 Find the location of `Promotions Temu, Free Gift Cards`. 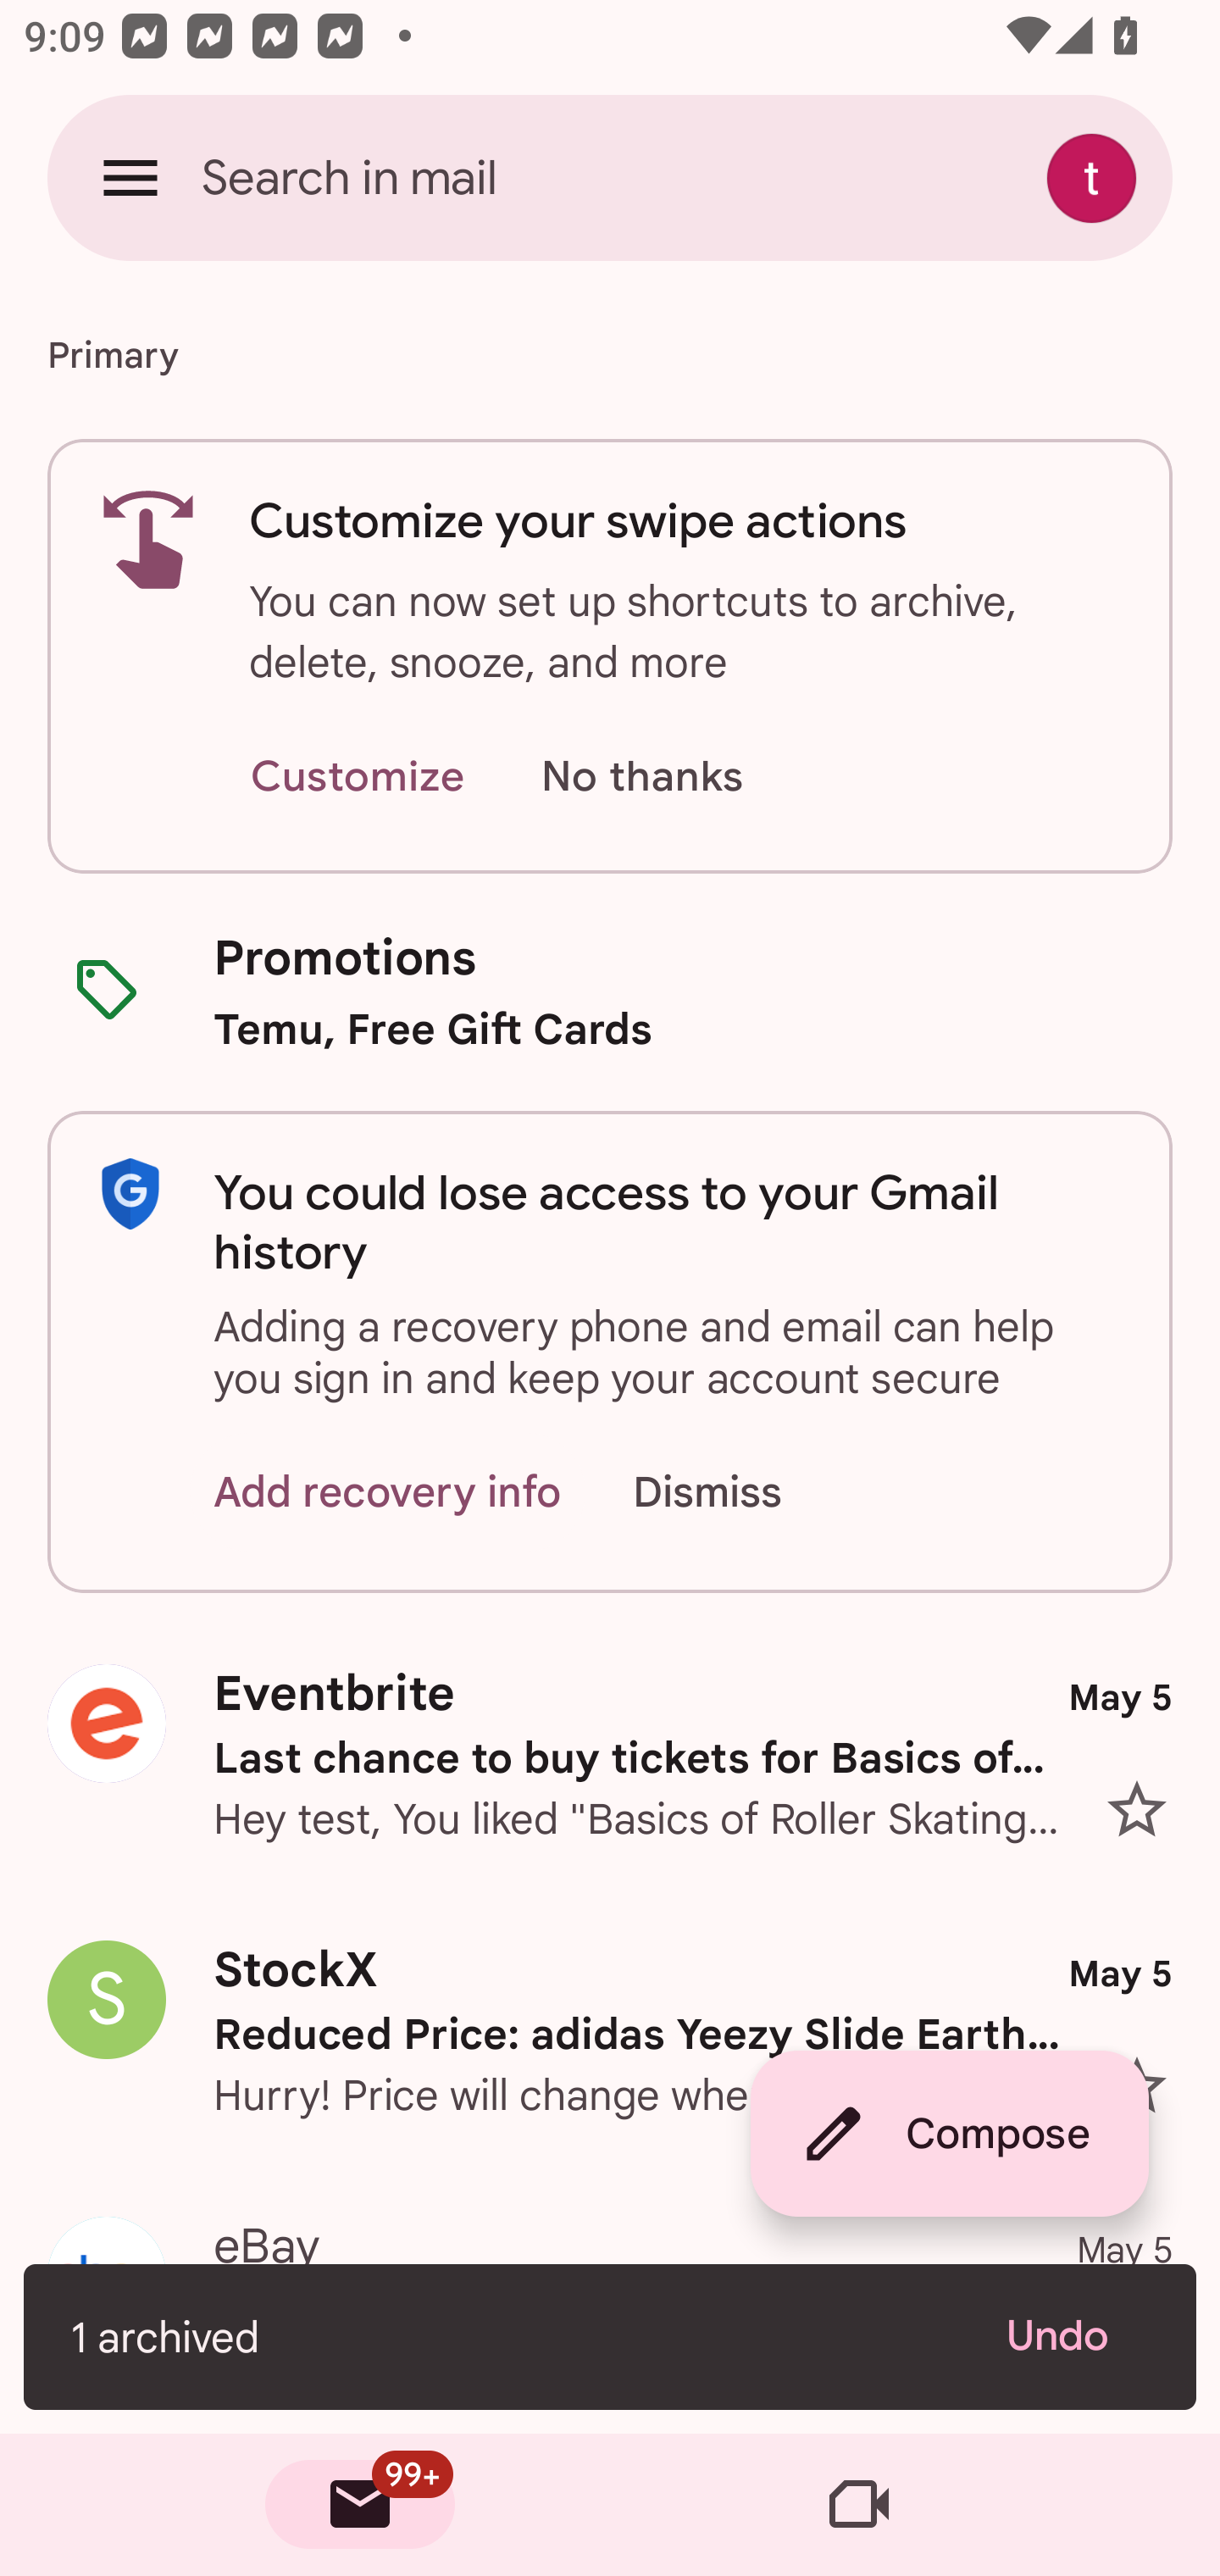

Promotions Temu, Free Gift Cards is located at coordinates (610, 991).